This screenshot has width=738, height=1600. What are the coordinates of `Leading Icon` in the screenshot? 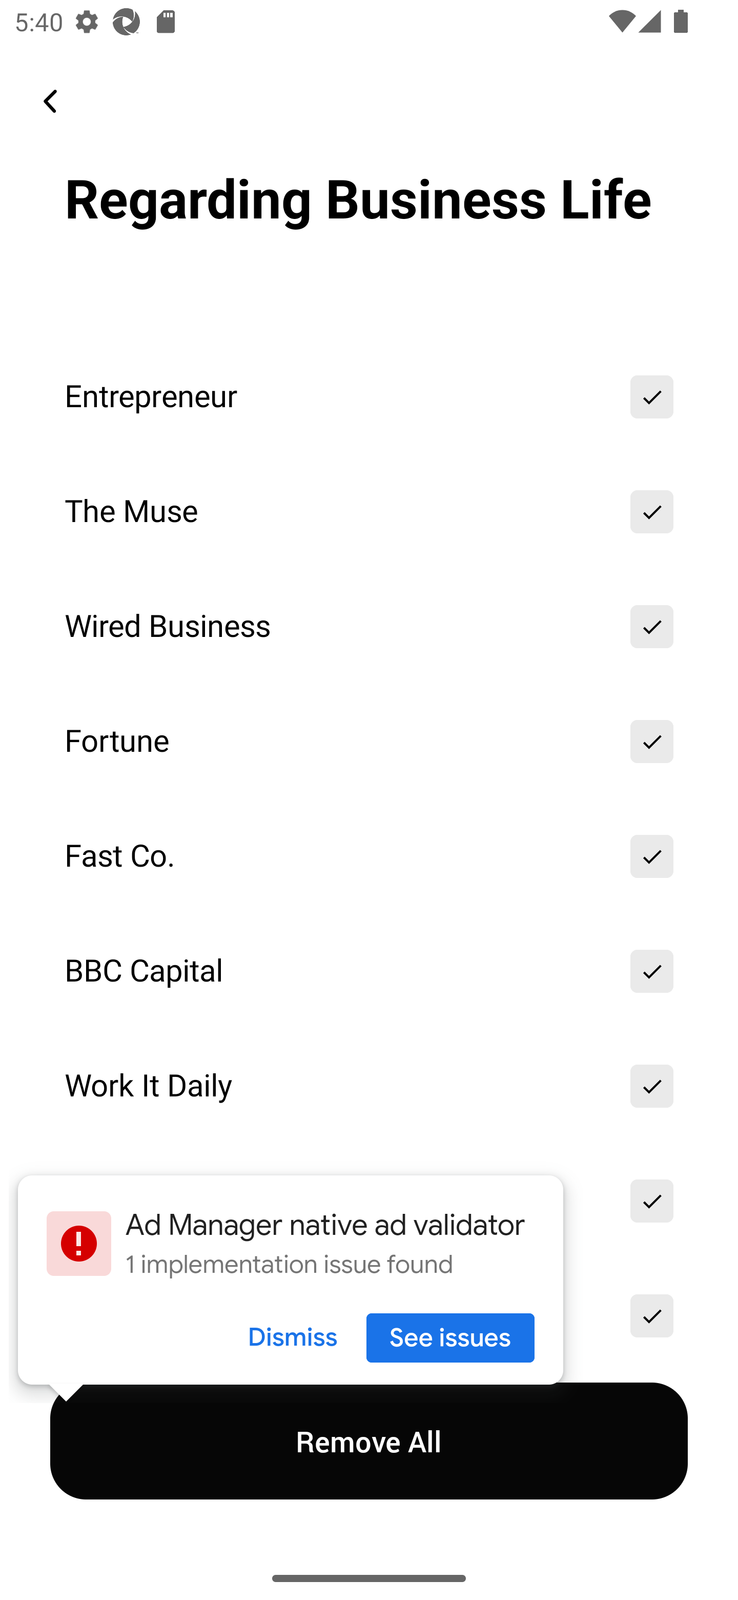 It's located at (50, 101).